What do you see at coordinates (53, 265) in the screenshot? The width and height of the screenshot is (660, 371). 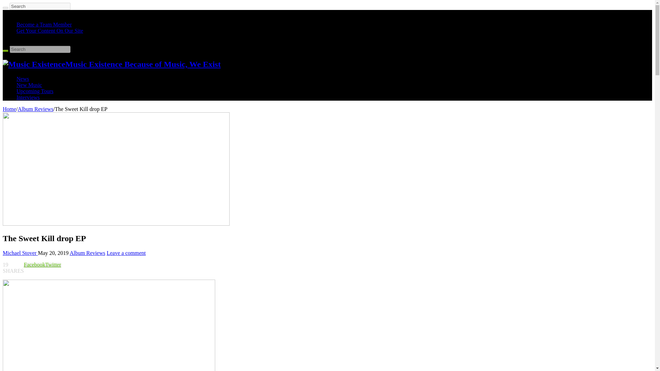 I see `Twitter` at bounding box center [53, 265].